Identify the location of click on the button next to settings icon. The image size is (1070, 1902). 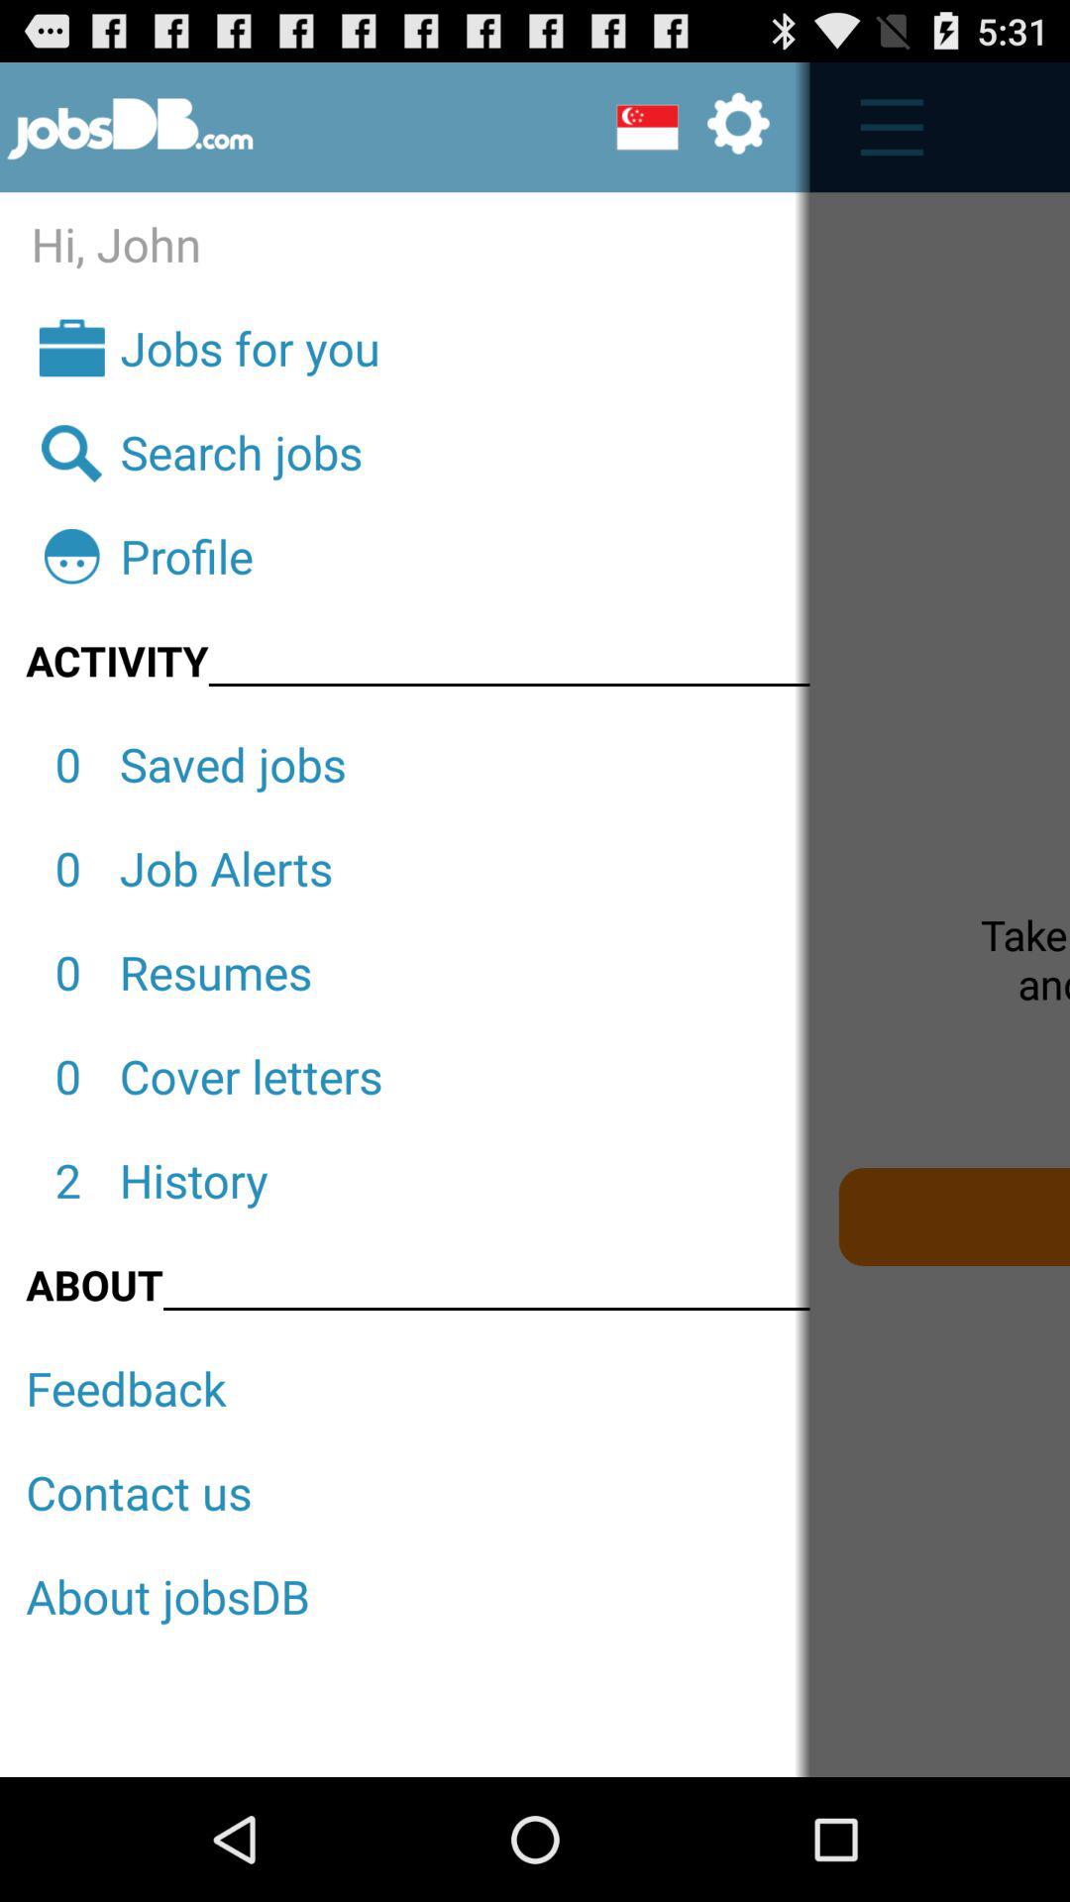
(882, 128).